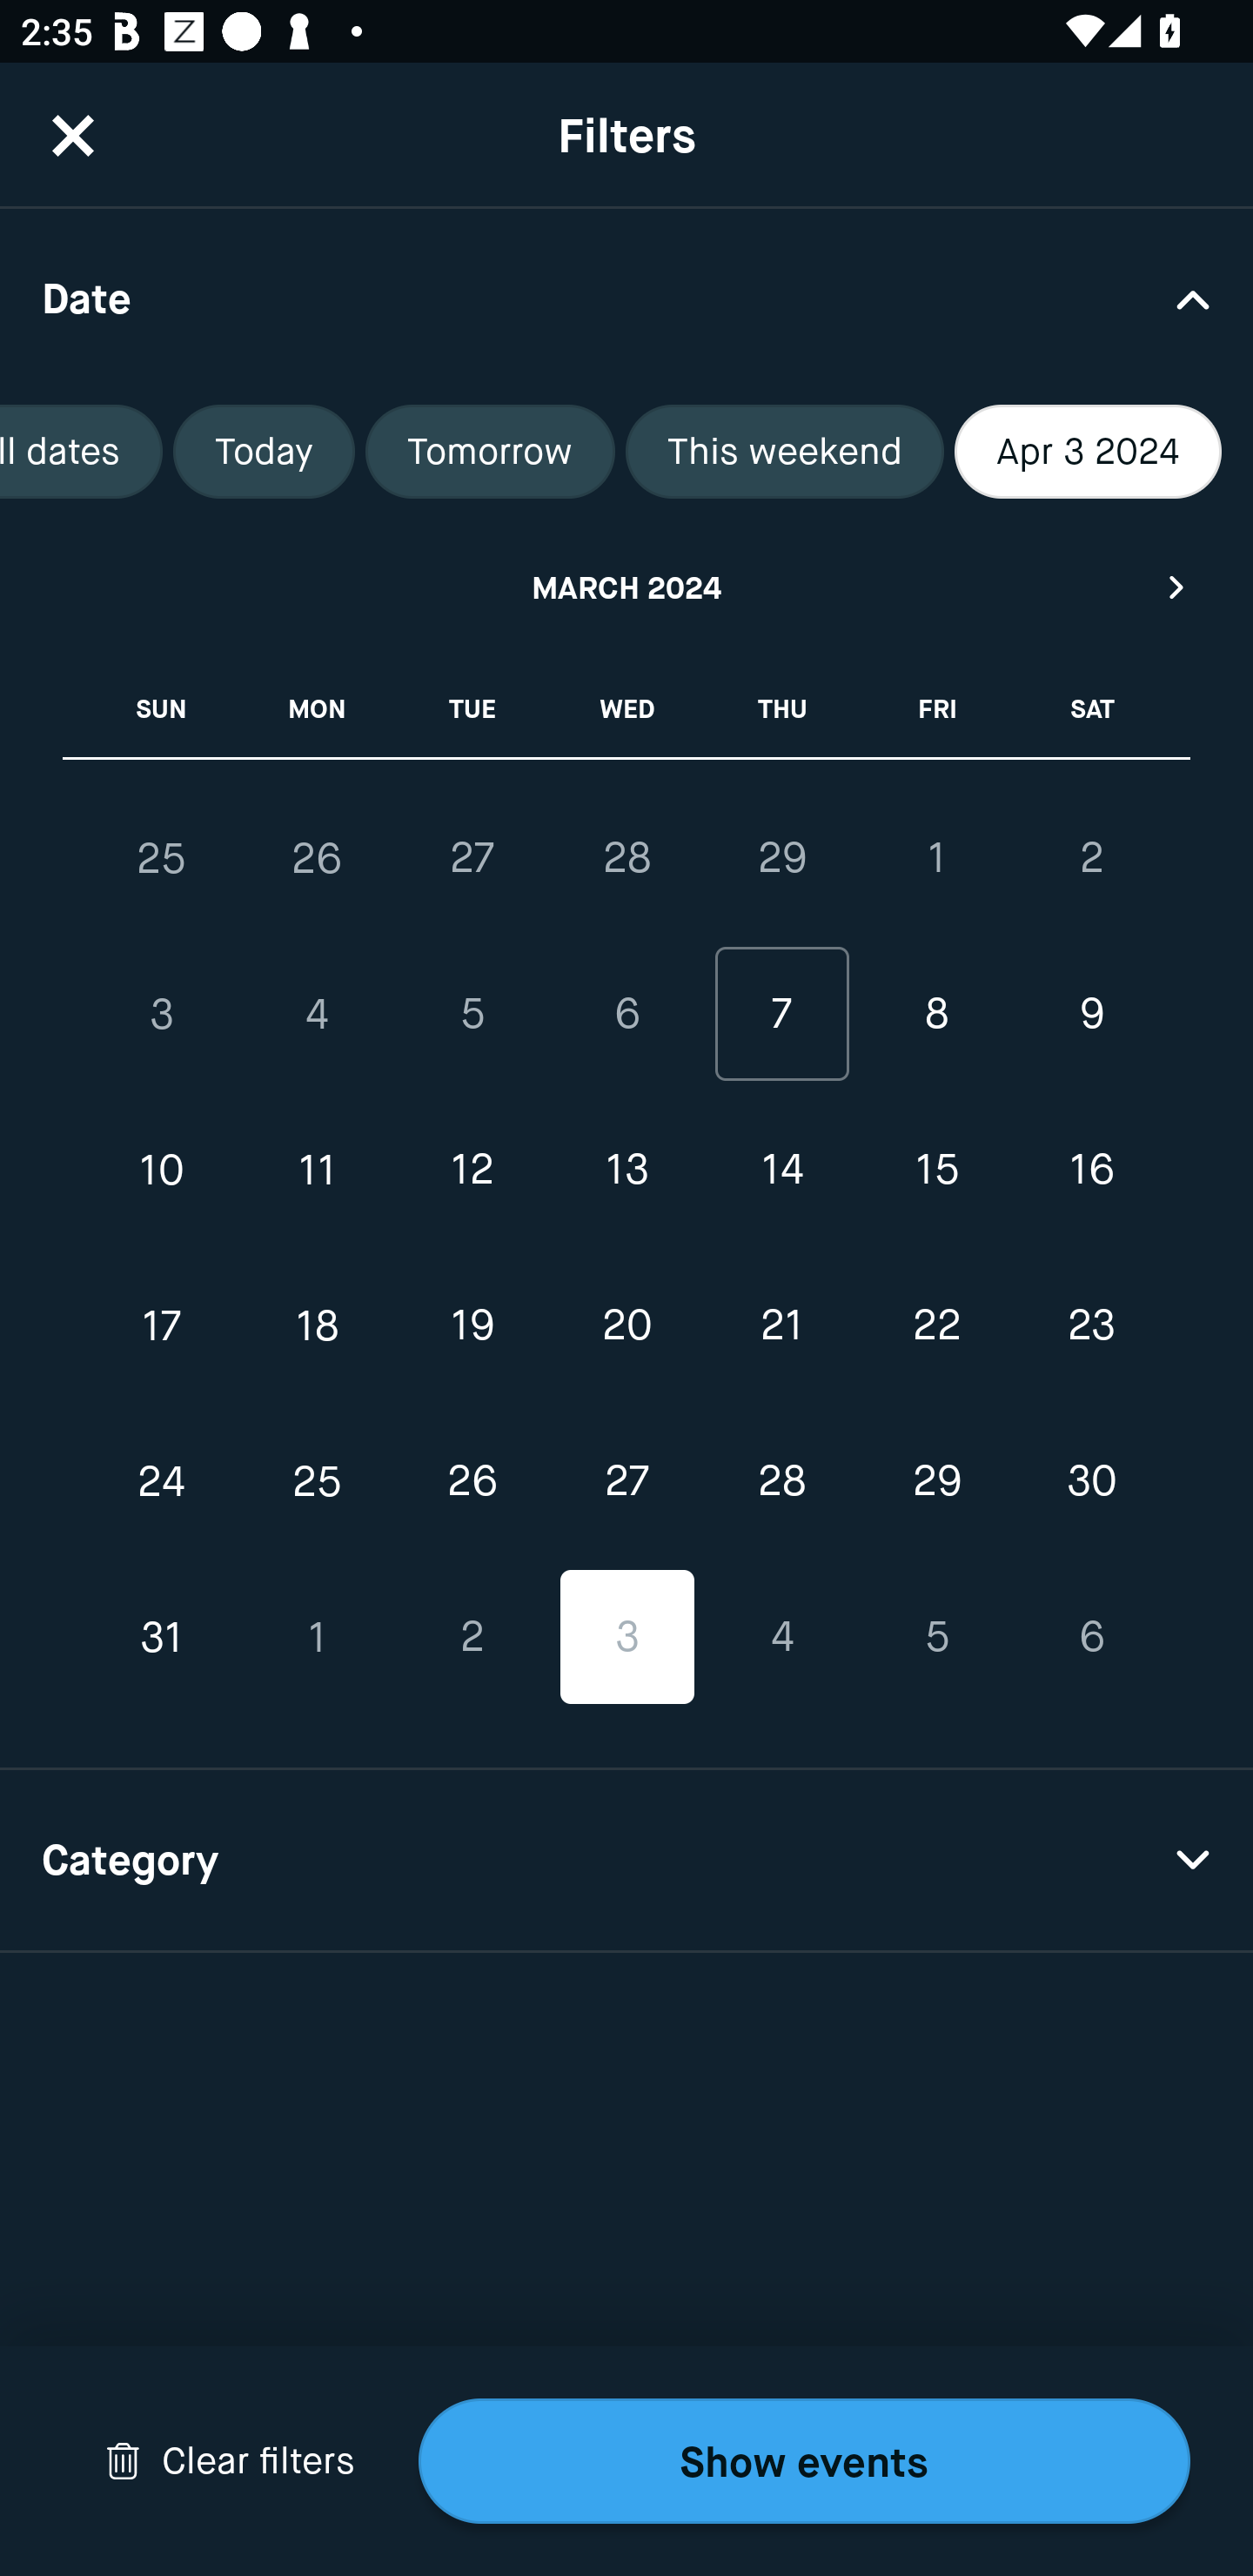 Image resolution: width=1253 pixels, height=2576 pixels. What do you see at coordinates (472, 1636) in the screenshot?
I see `2` at bounding box center [472, 1636].